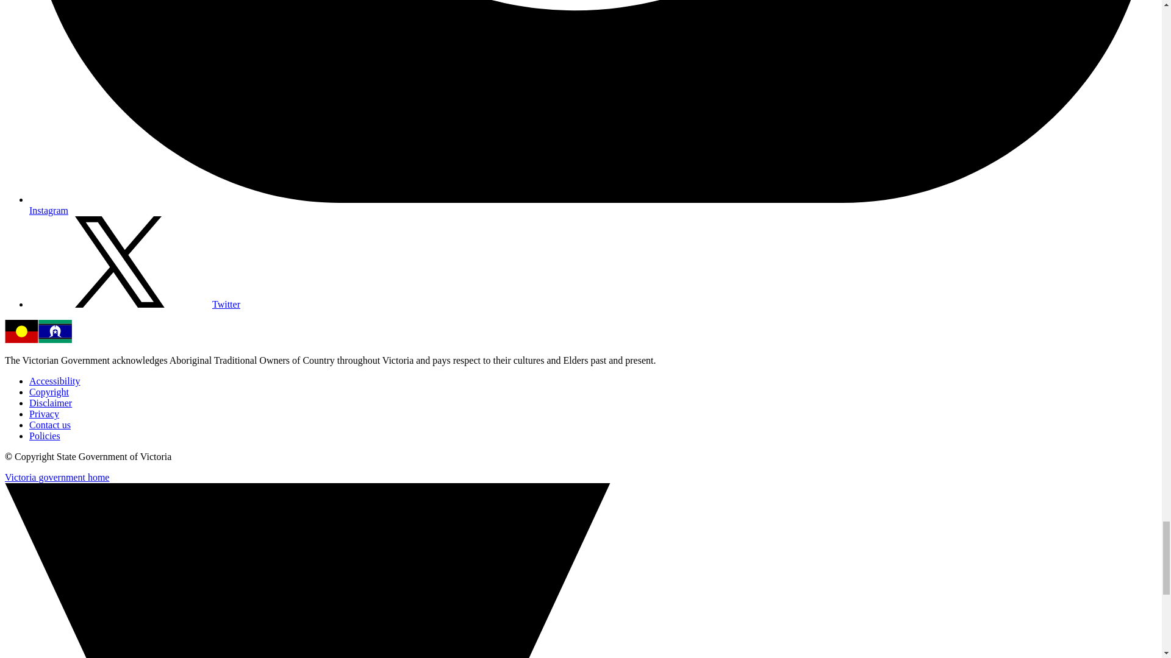 The width and height of the screenshot is (1171, 658). What do you see at coordinates (50, 425) in the screenshot?
I see `Contact us` at bounding box center [50, 425].